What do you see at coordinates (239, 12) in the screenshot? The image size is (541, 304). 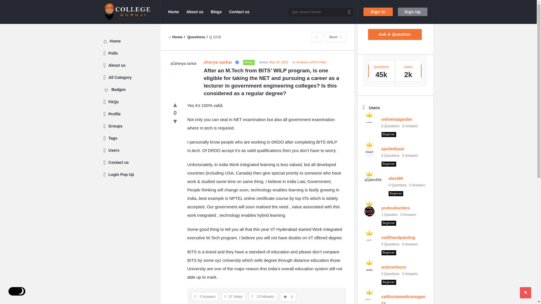 I see `Contact us` at bounding box center [239, 12].